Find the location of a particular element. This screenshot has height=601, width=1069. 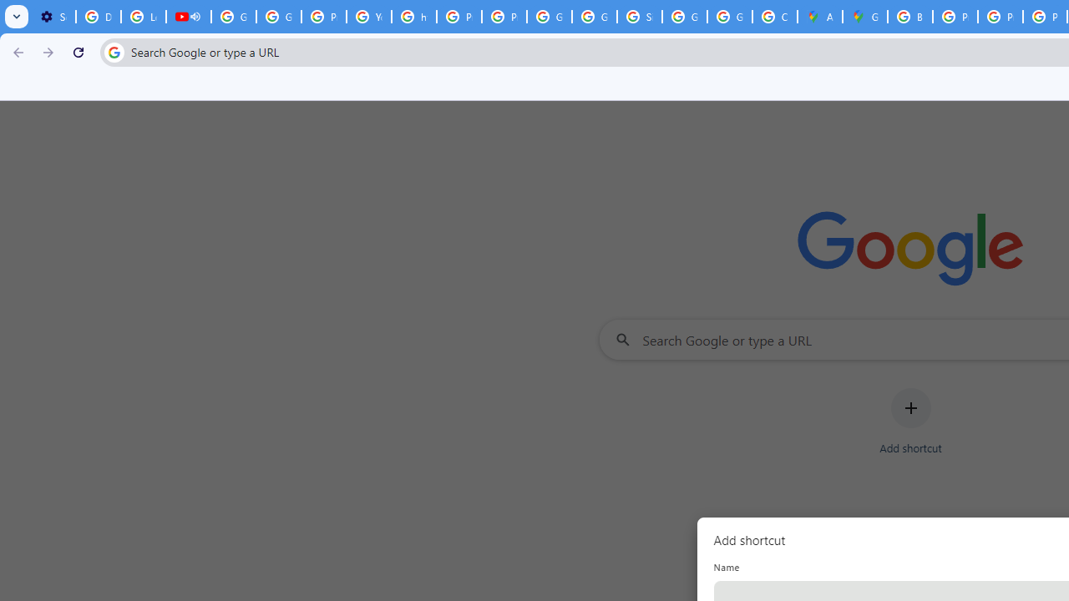

Sign in - Google Accounts is located at coordinates (640, 17).